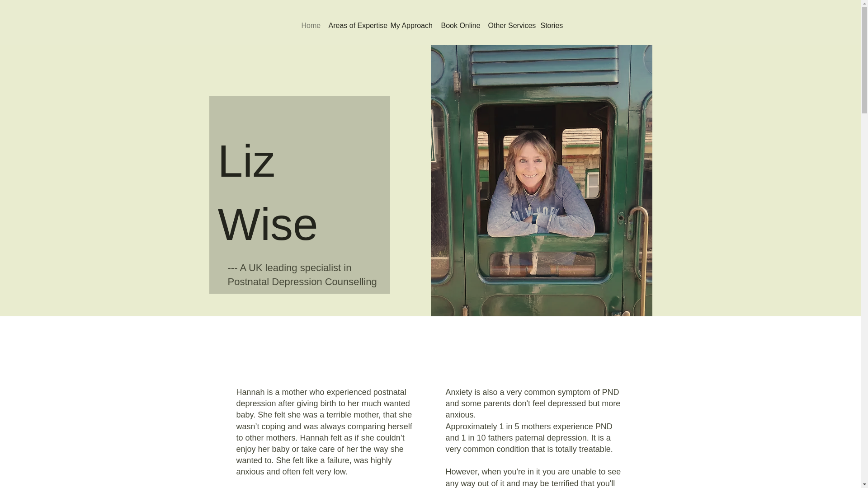  What do you see at coordinates (551, 25) in the screenshot?
I see `Stories` at bounding box center [551, 25].